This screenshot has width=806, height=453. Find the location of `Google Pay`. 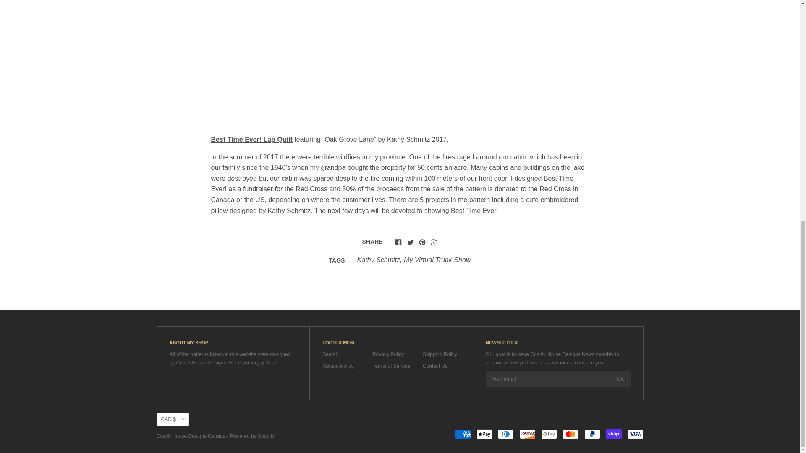

Google Pay is located at coordinates (549, 434).